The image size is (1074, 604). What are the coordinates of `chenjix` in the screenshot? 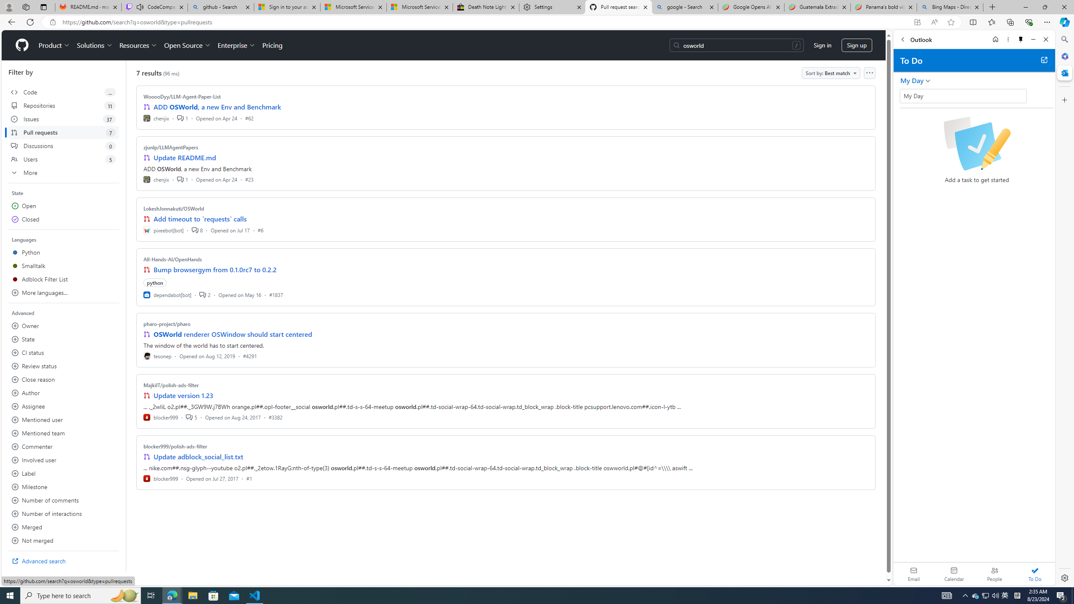 It's located at (156, 179).